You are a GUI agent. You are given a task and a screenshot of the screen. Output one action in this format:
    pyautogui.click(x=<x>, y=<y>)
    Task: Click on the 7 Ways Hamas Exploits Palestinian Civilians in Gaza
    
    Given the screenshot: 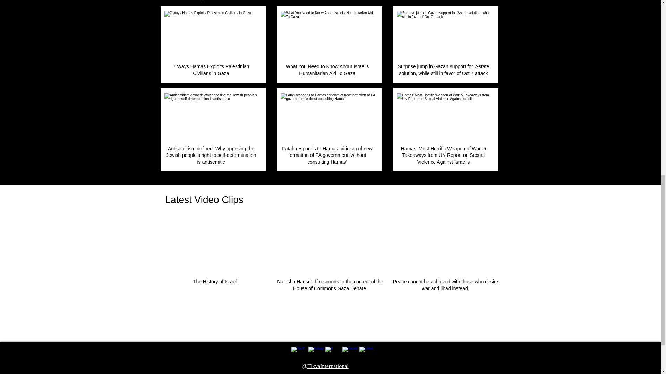 What is the action you would take?
    pyautogui.click(x=212, y=35)
    